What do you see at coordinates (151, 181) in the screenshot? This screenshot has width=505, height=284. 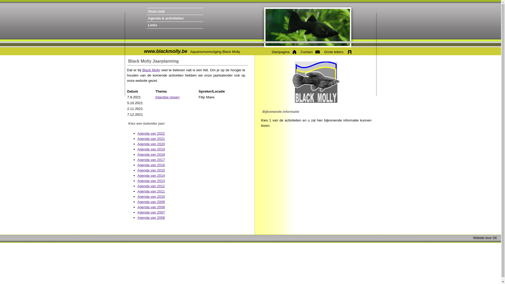 I see `Agenda van 2013` at bounding box center [151, 181].